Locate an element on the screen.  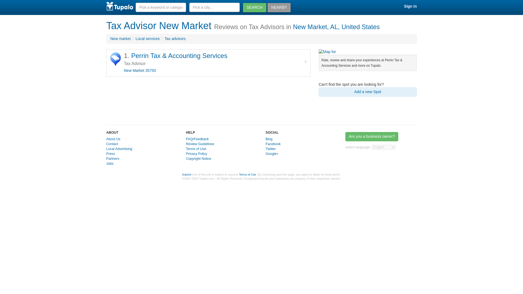
Sign in is located at coordinates (410, 6).